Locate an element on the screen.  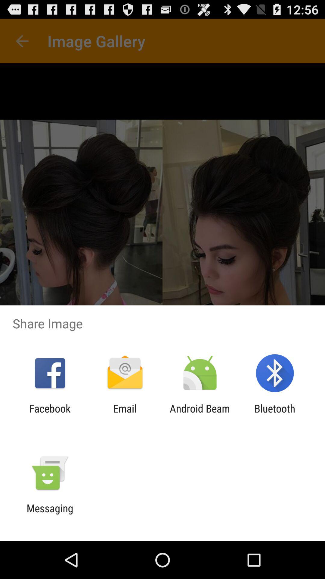
click the icon to the left of the bluetooth is located at coordinates (200, 415).